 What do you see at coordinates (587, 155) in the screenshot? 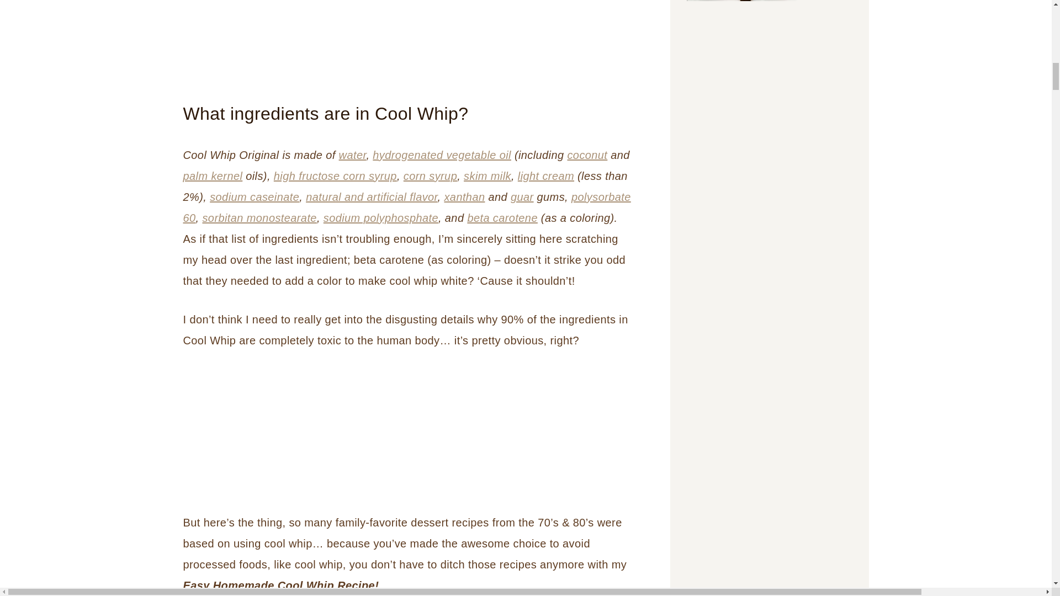
I see `Coconut oil` at bounding box center [587, 155].